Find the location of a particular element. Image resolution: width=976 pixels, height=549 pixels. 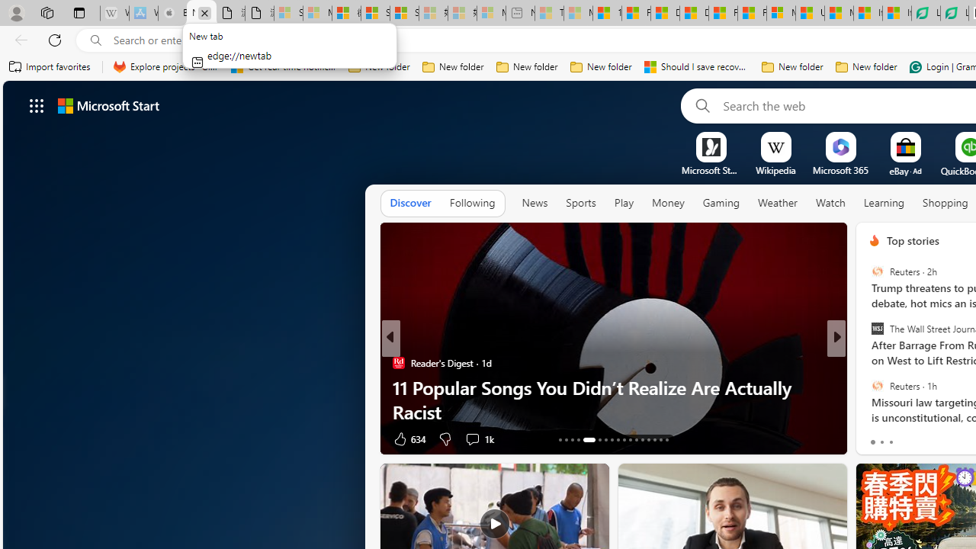

232 Like is located at coordinates (878, 438).